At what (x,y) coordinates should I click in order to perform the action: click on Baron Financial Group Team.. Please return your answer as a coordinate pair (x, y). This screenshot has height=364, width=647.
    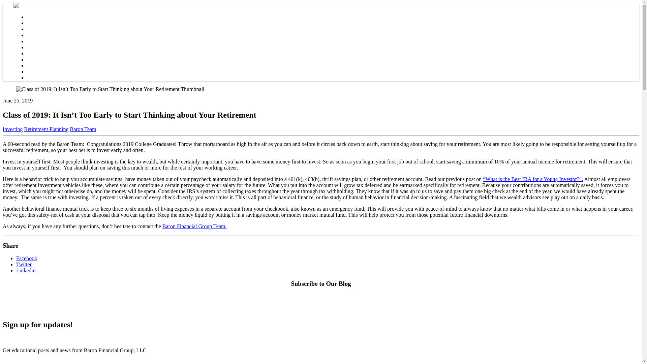
    Looking at the image, I should click on (194, 226).